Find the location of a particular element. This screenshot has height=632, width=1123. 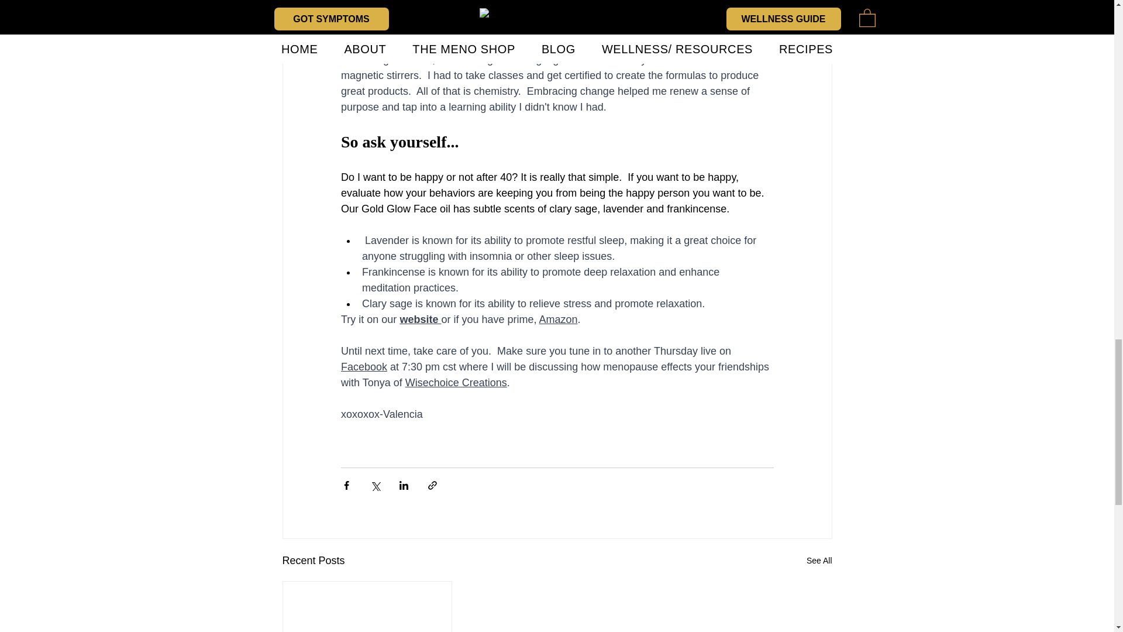

See All is located at coordinates (819, 561).